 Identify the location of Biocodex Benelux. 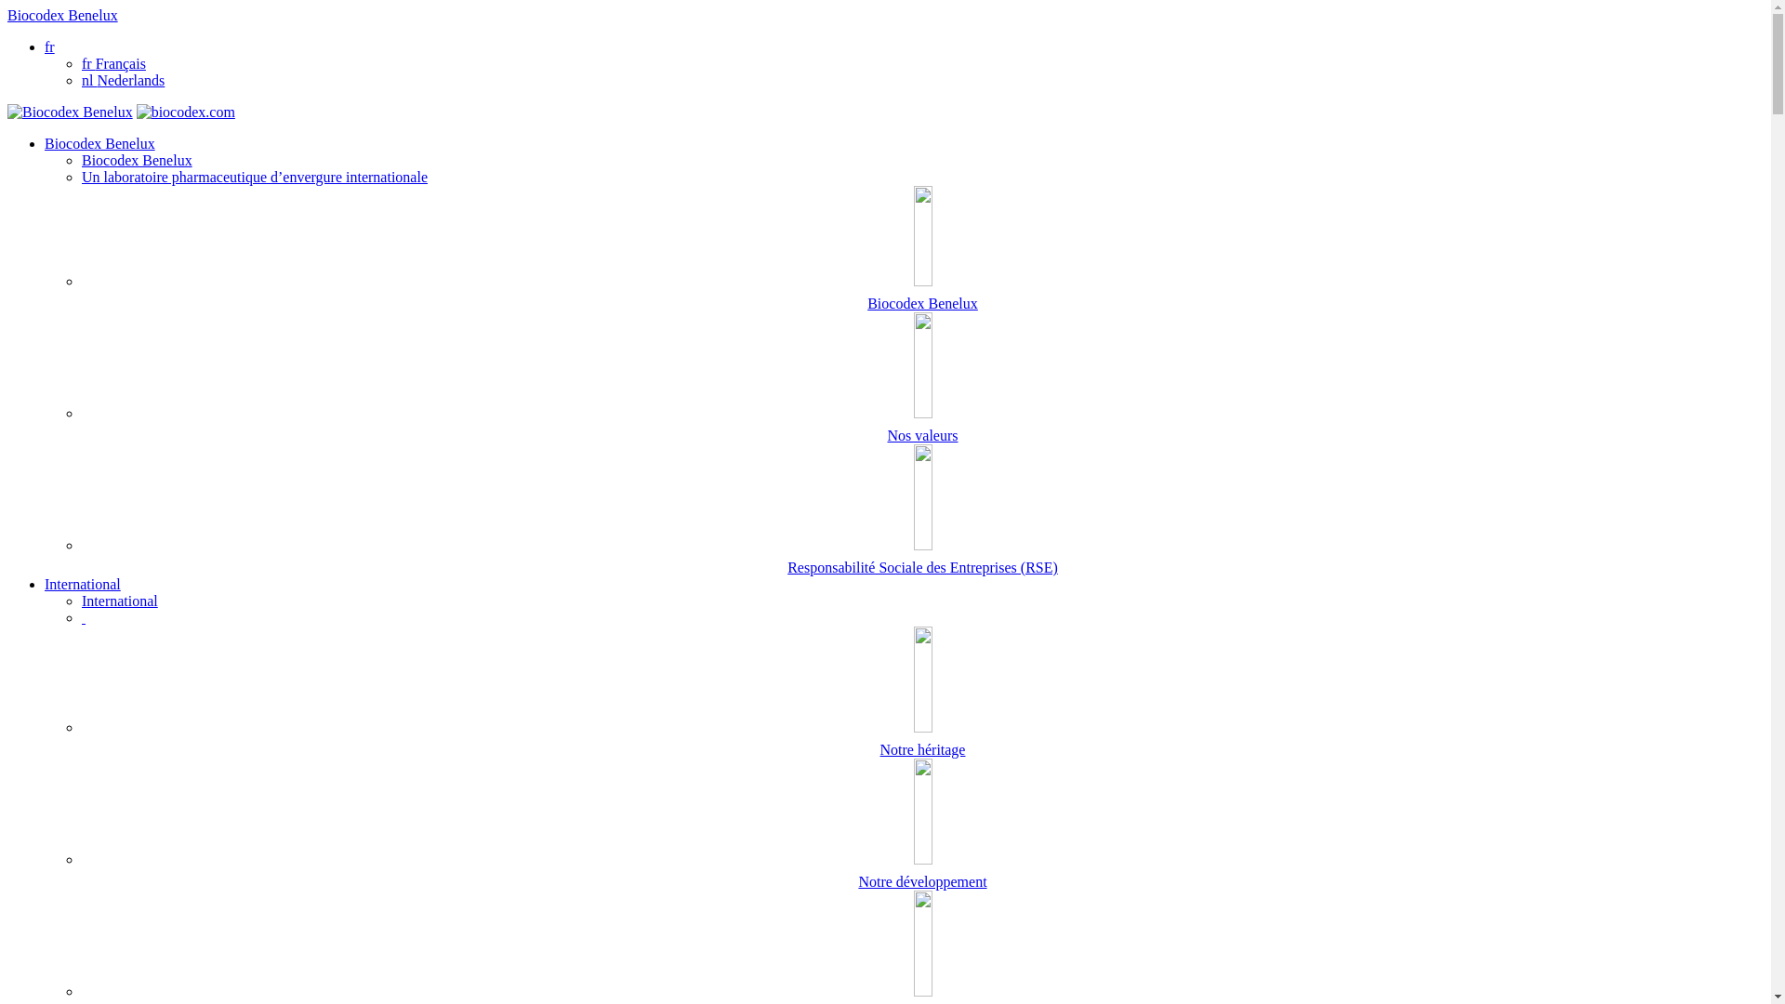
(922, 249).